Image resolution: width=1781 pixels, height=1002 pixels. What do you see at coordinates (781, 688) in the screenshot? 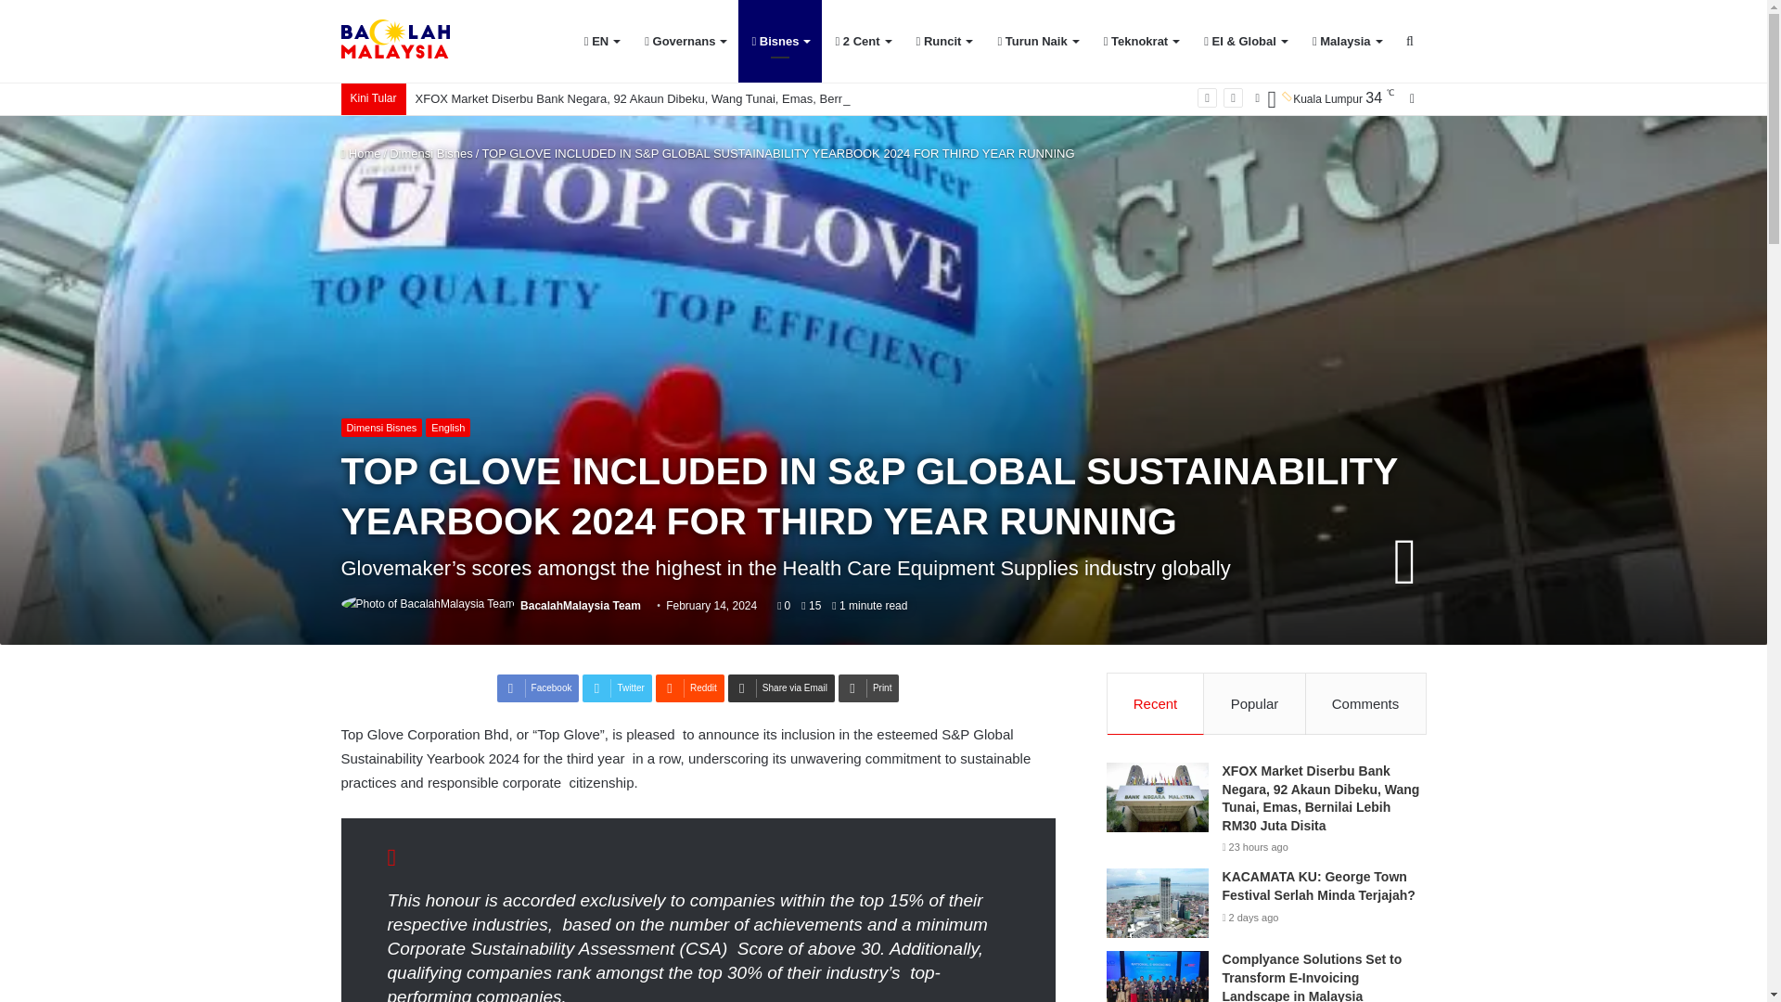
I see `Share via Email` at bounding box center [781, 688].